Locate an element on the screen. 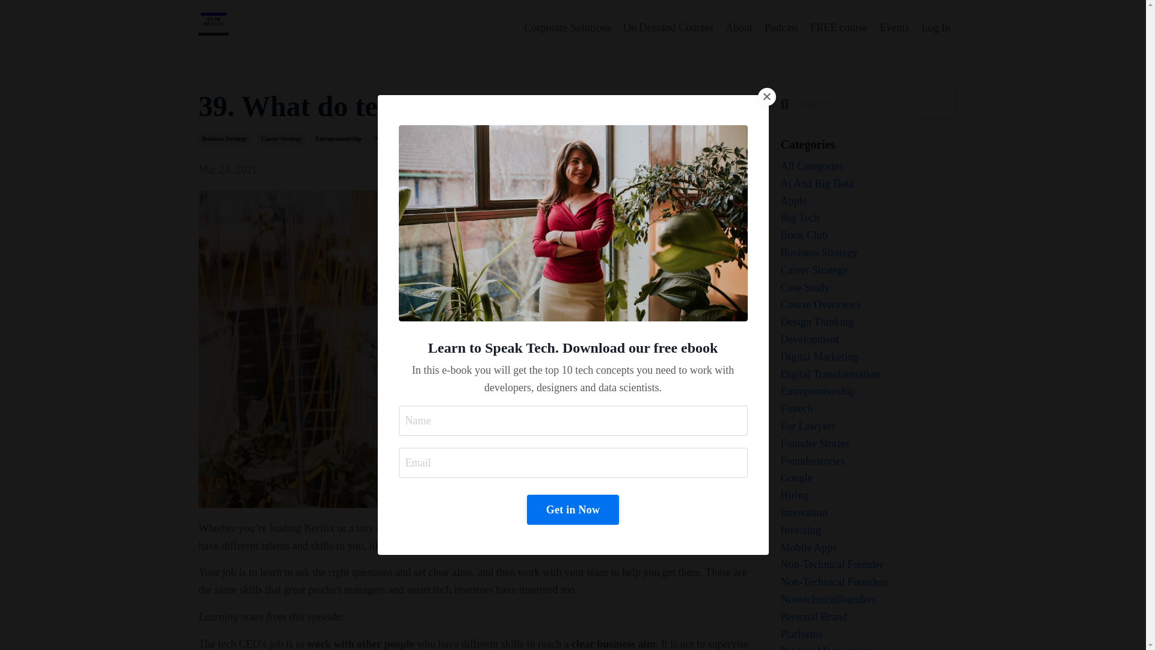  Digital Transformation is located at coordinates (869, 374).